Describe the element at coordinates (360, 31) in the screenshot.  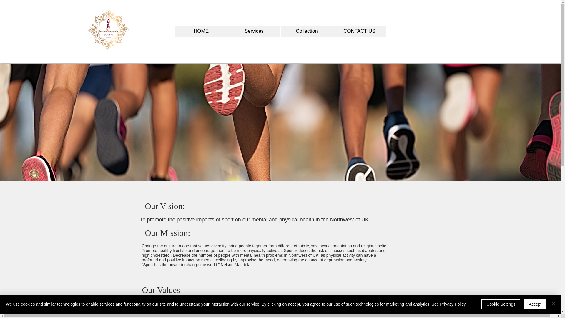
I see `CONTACT US` at that location.